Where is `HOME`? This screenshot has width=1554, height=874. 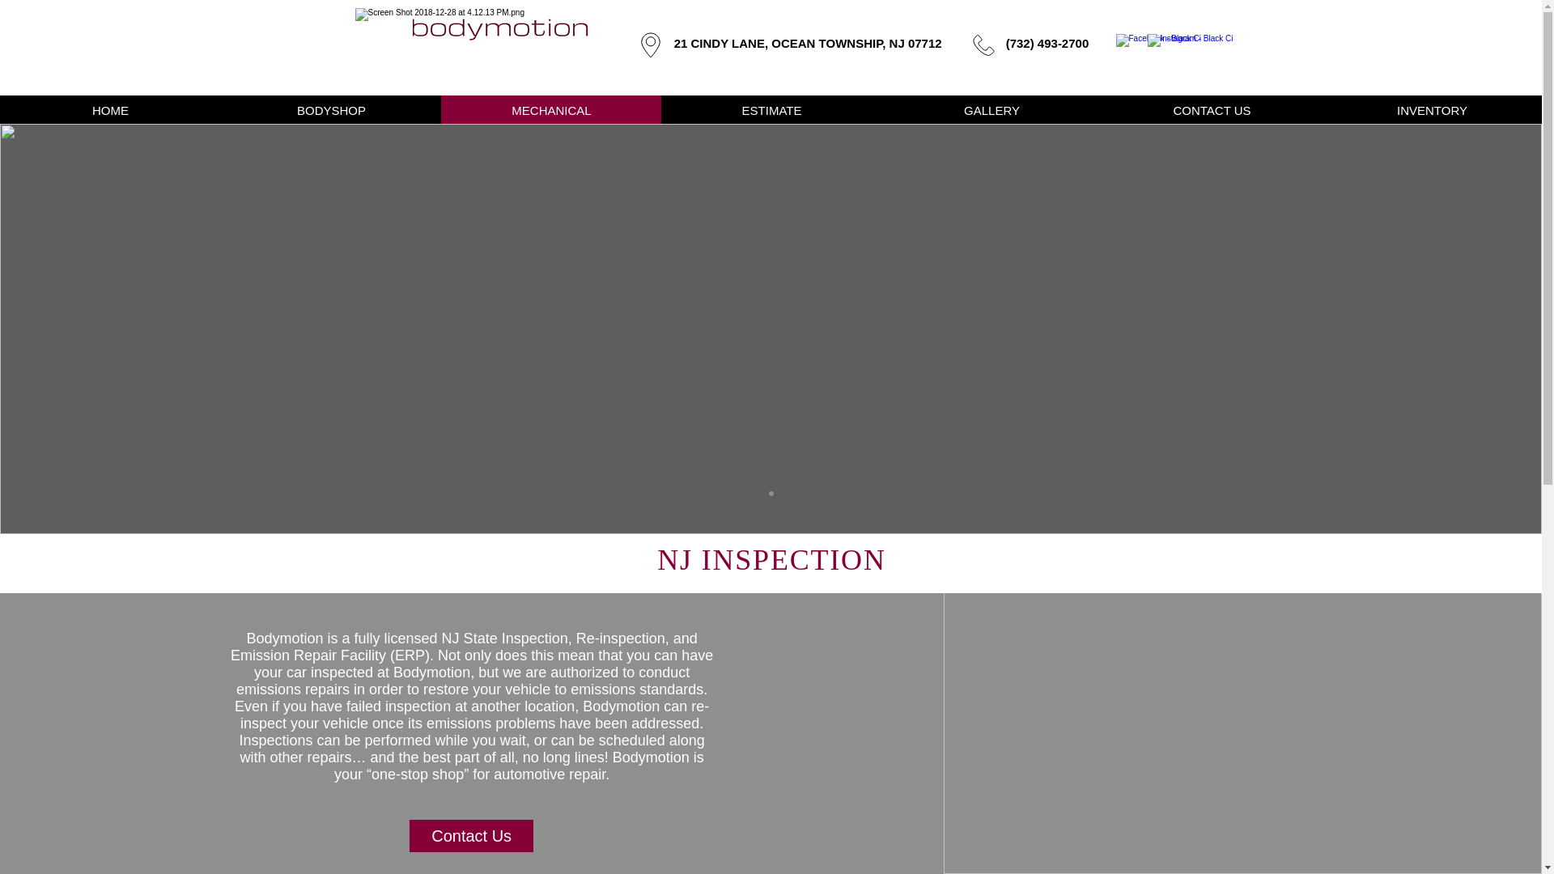
HOME is located at coordinates (110, 110).